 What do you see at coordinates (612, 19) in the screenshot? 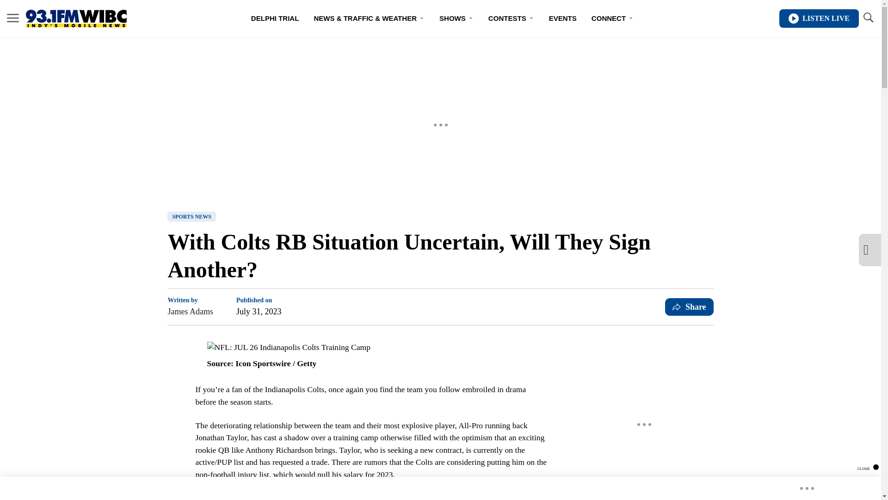
I see `CONNECT` at bounding box center [612, 19].